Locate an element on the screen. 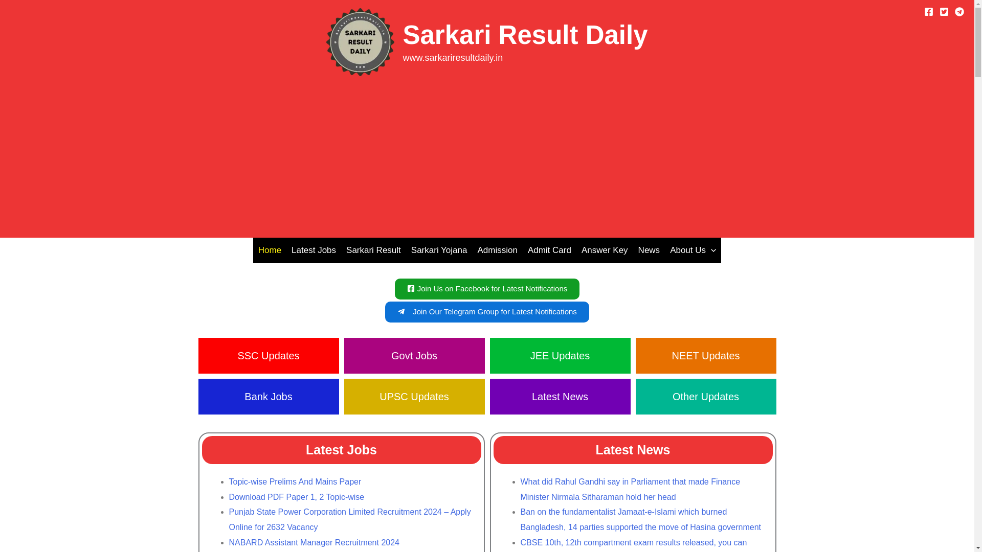 The height and width of the screenshot is (552, 982). Admit Card is located at coordinates (549, 250).